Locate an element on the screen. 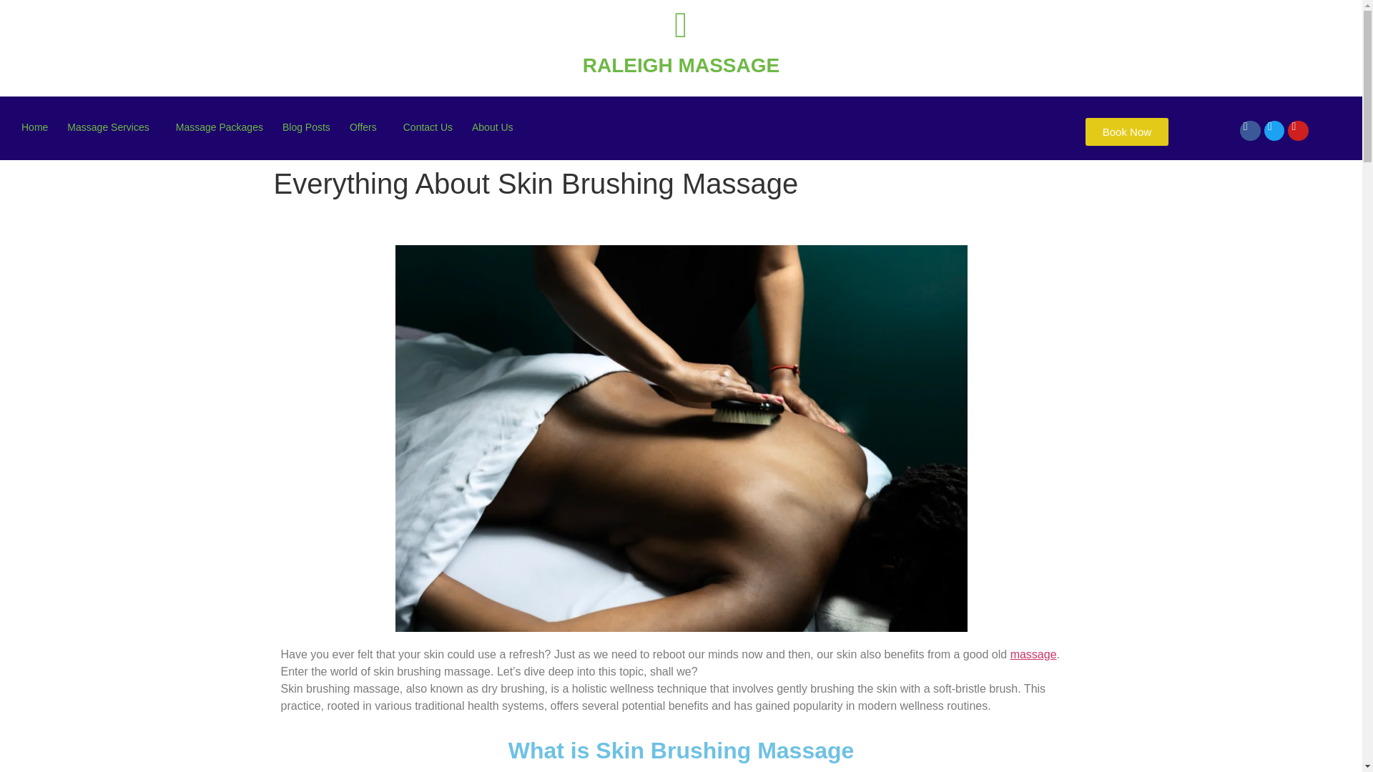  Book Now is located at coordinates (1127, 132).